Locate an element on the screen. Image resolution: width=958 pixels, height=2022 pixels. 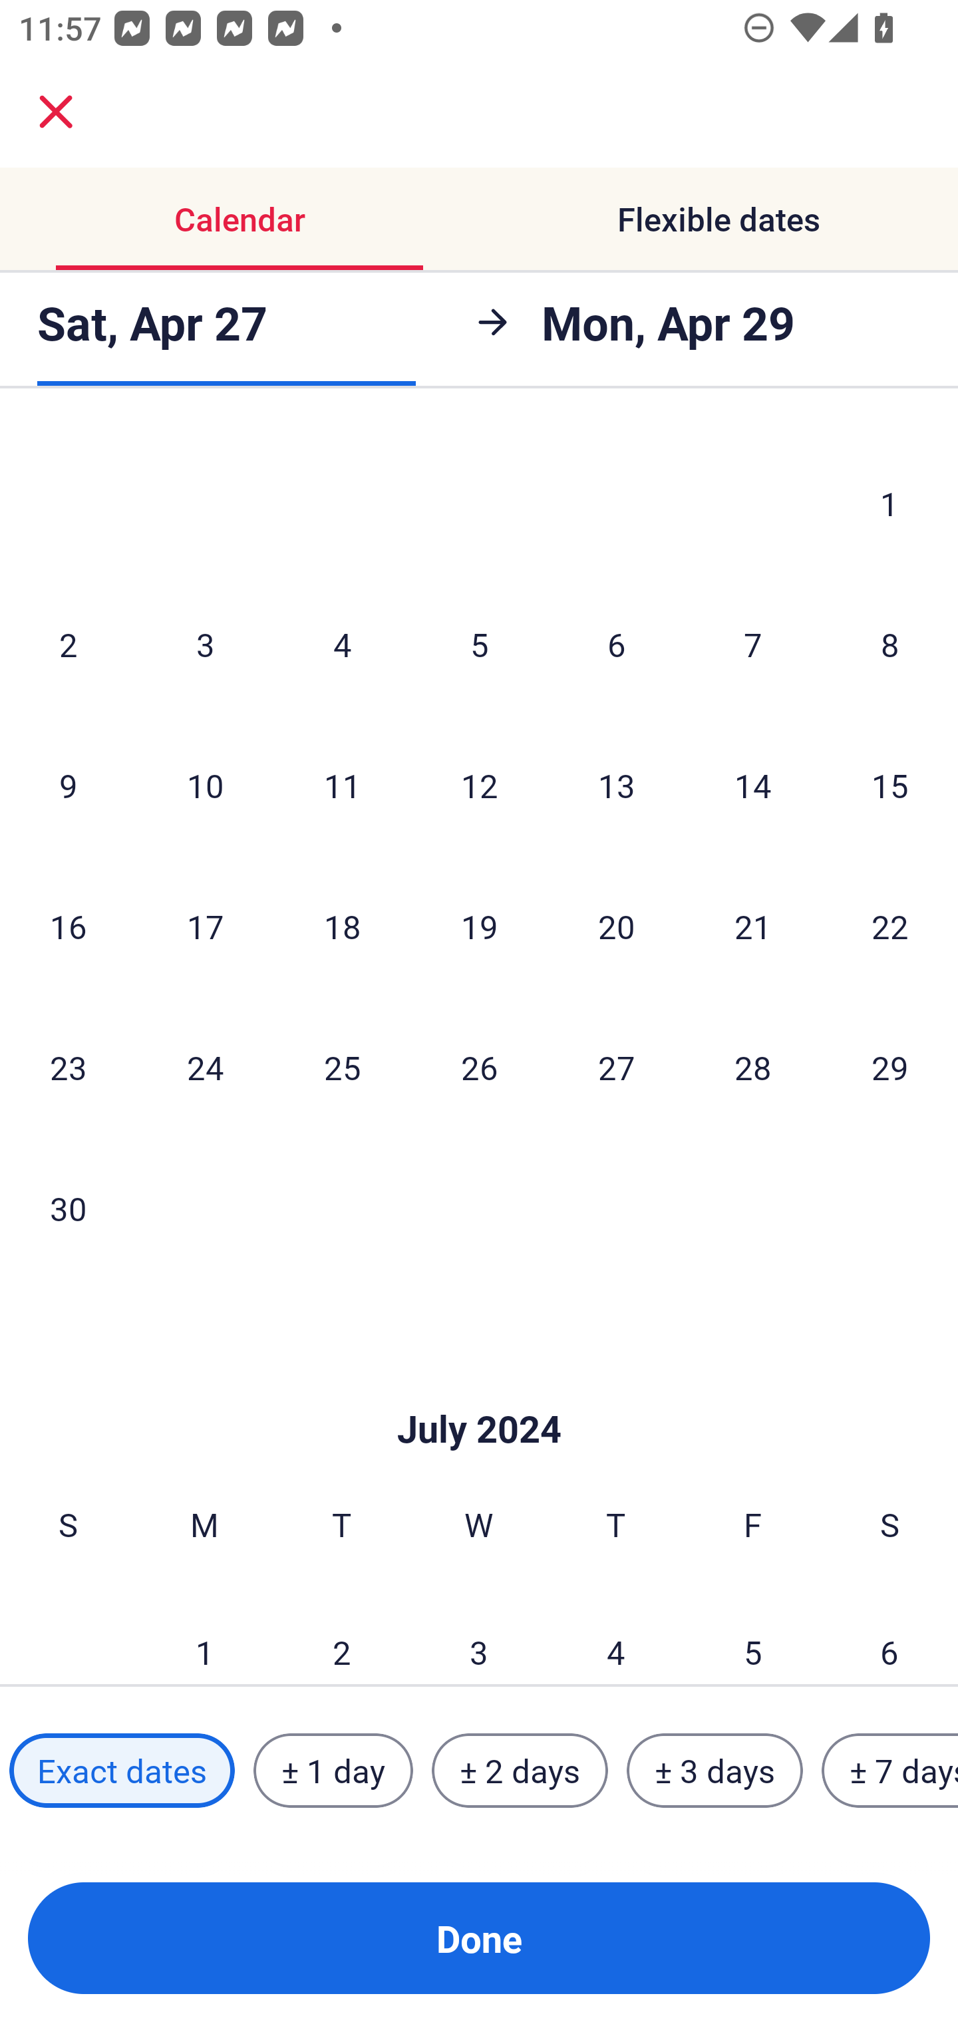
4 Tuesday, June 4, 2024 is located at coordinates (342, 644).